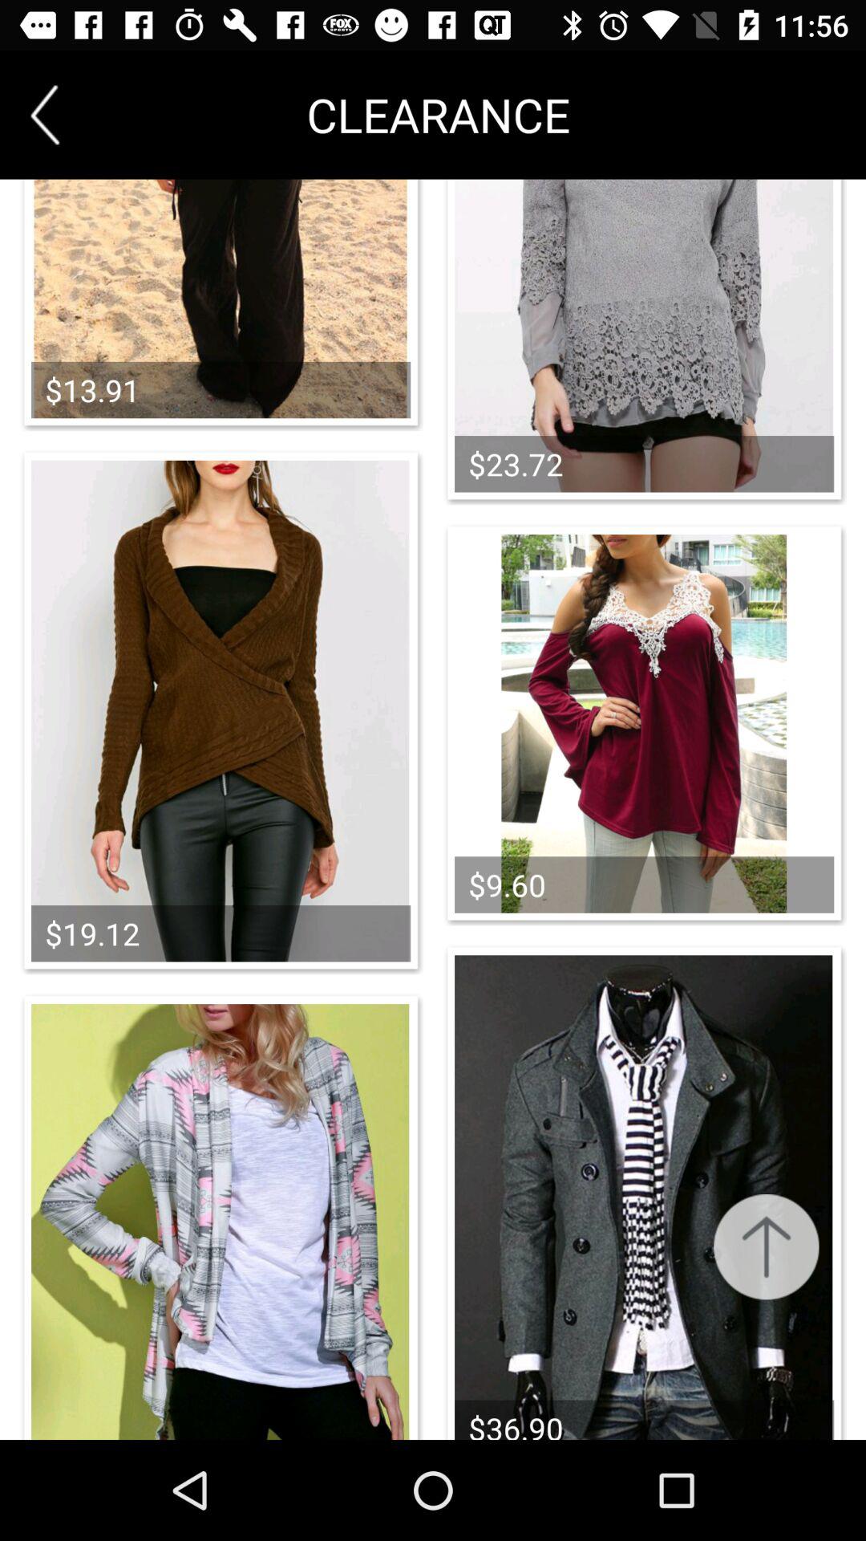 Image resolution: width=866 pixels, height=1541 pixels. I want to click on choose item next to clearance icon, so click(45, 115).